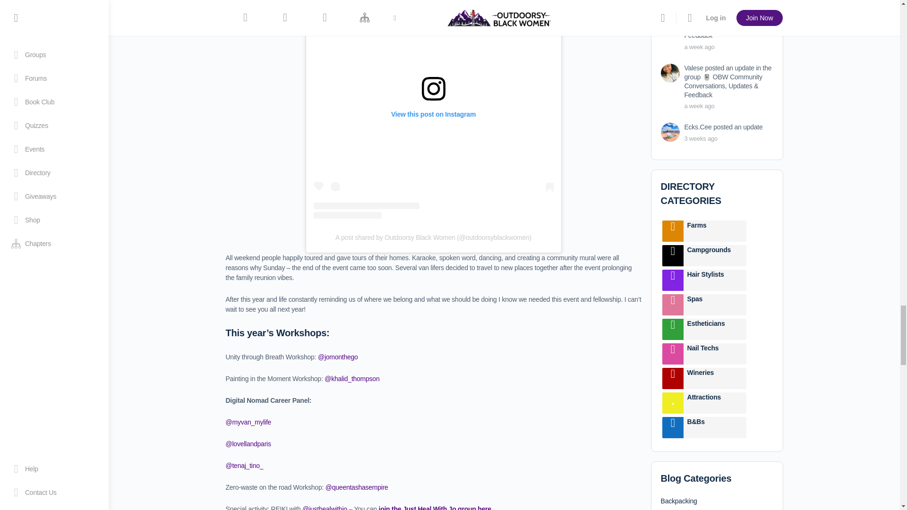  What do you see at coordinates (714, 230) in the screenshot?
I see `Farms` at bounding box center [714, 230].